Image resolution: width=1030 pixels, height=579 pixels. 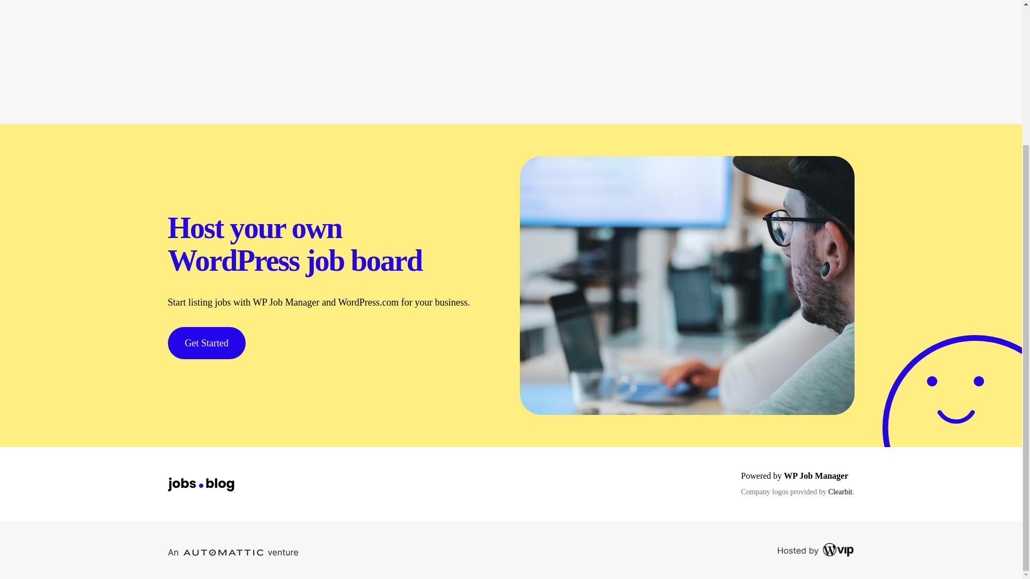 I want to click on Get Started, so click(x=206, y=343).